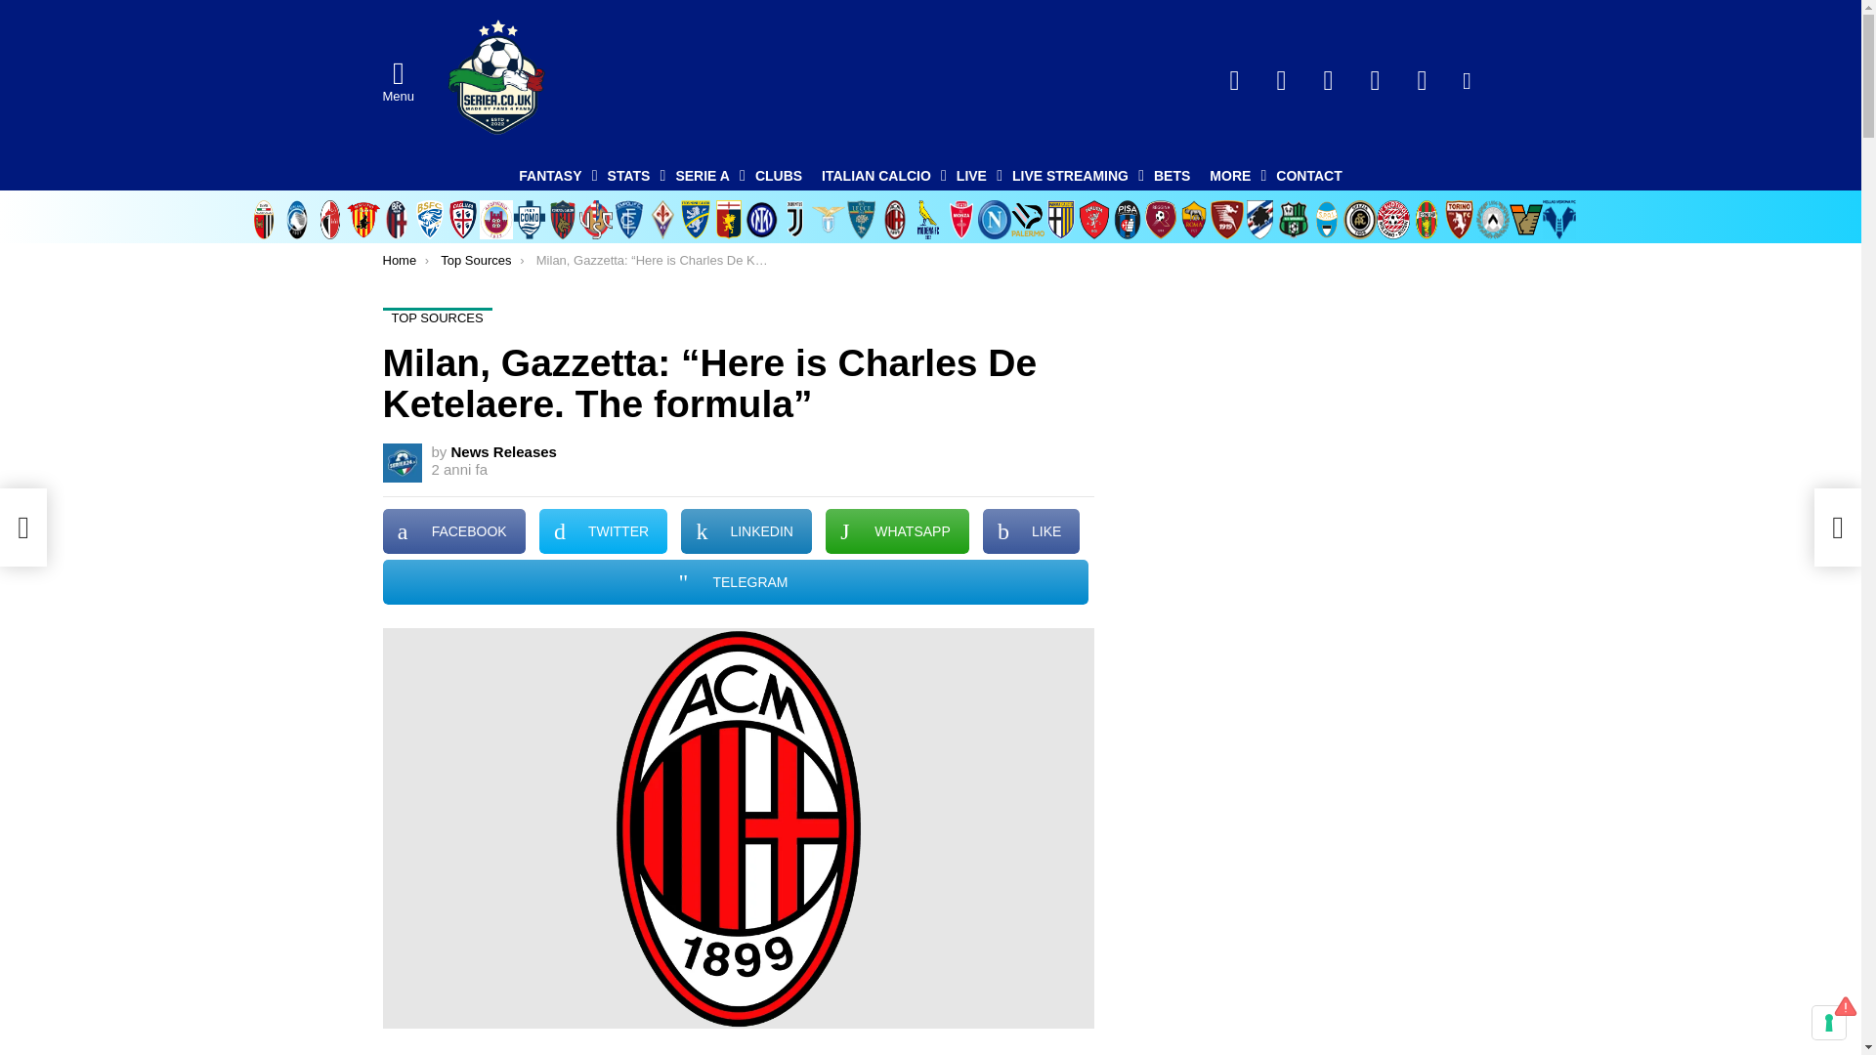 This screenshot has width=1876, height=1055. What do you see at coordinates (1423, 80) in the screenshot?
I see `Instagram` at bounding box center [1423, 80].